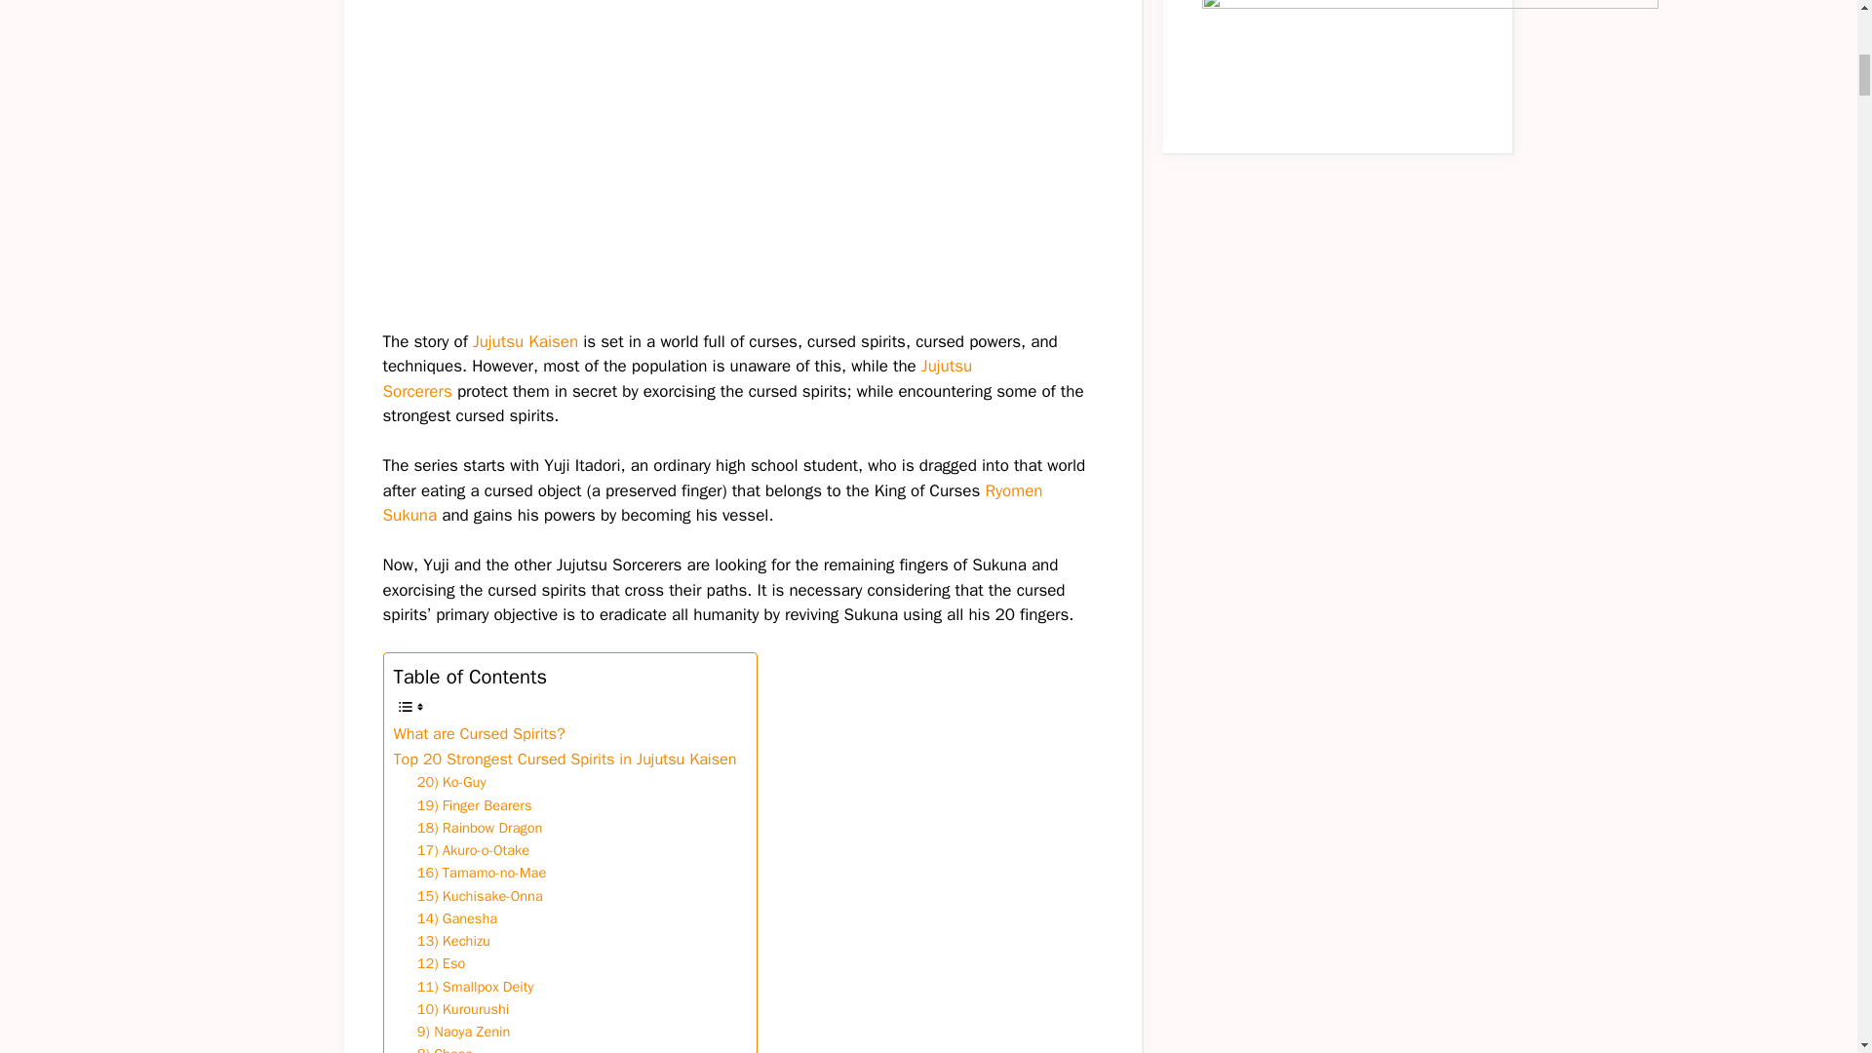 This screenshot has width=1872, height=1053. Describe the element at coordinates (712, 503) in the screenshot. I see `Ryomen Sukuna` at that location.